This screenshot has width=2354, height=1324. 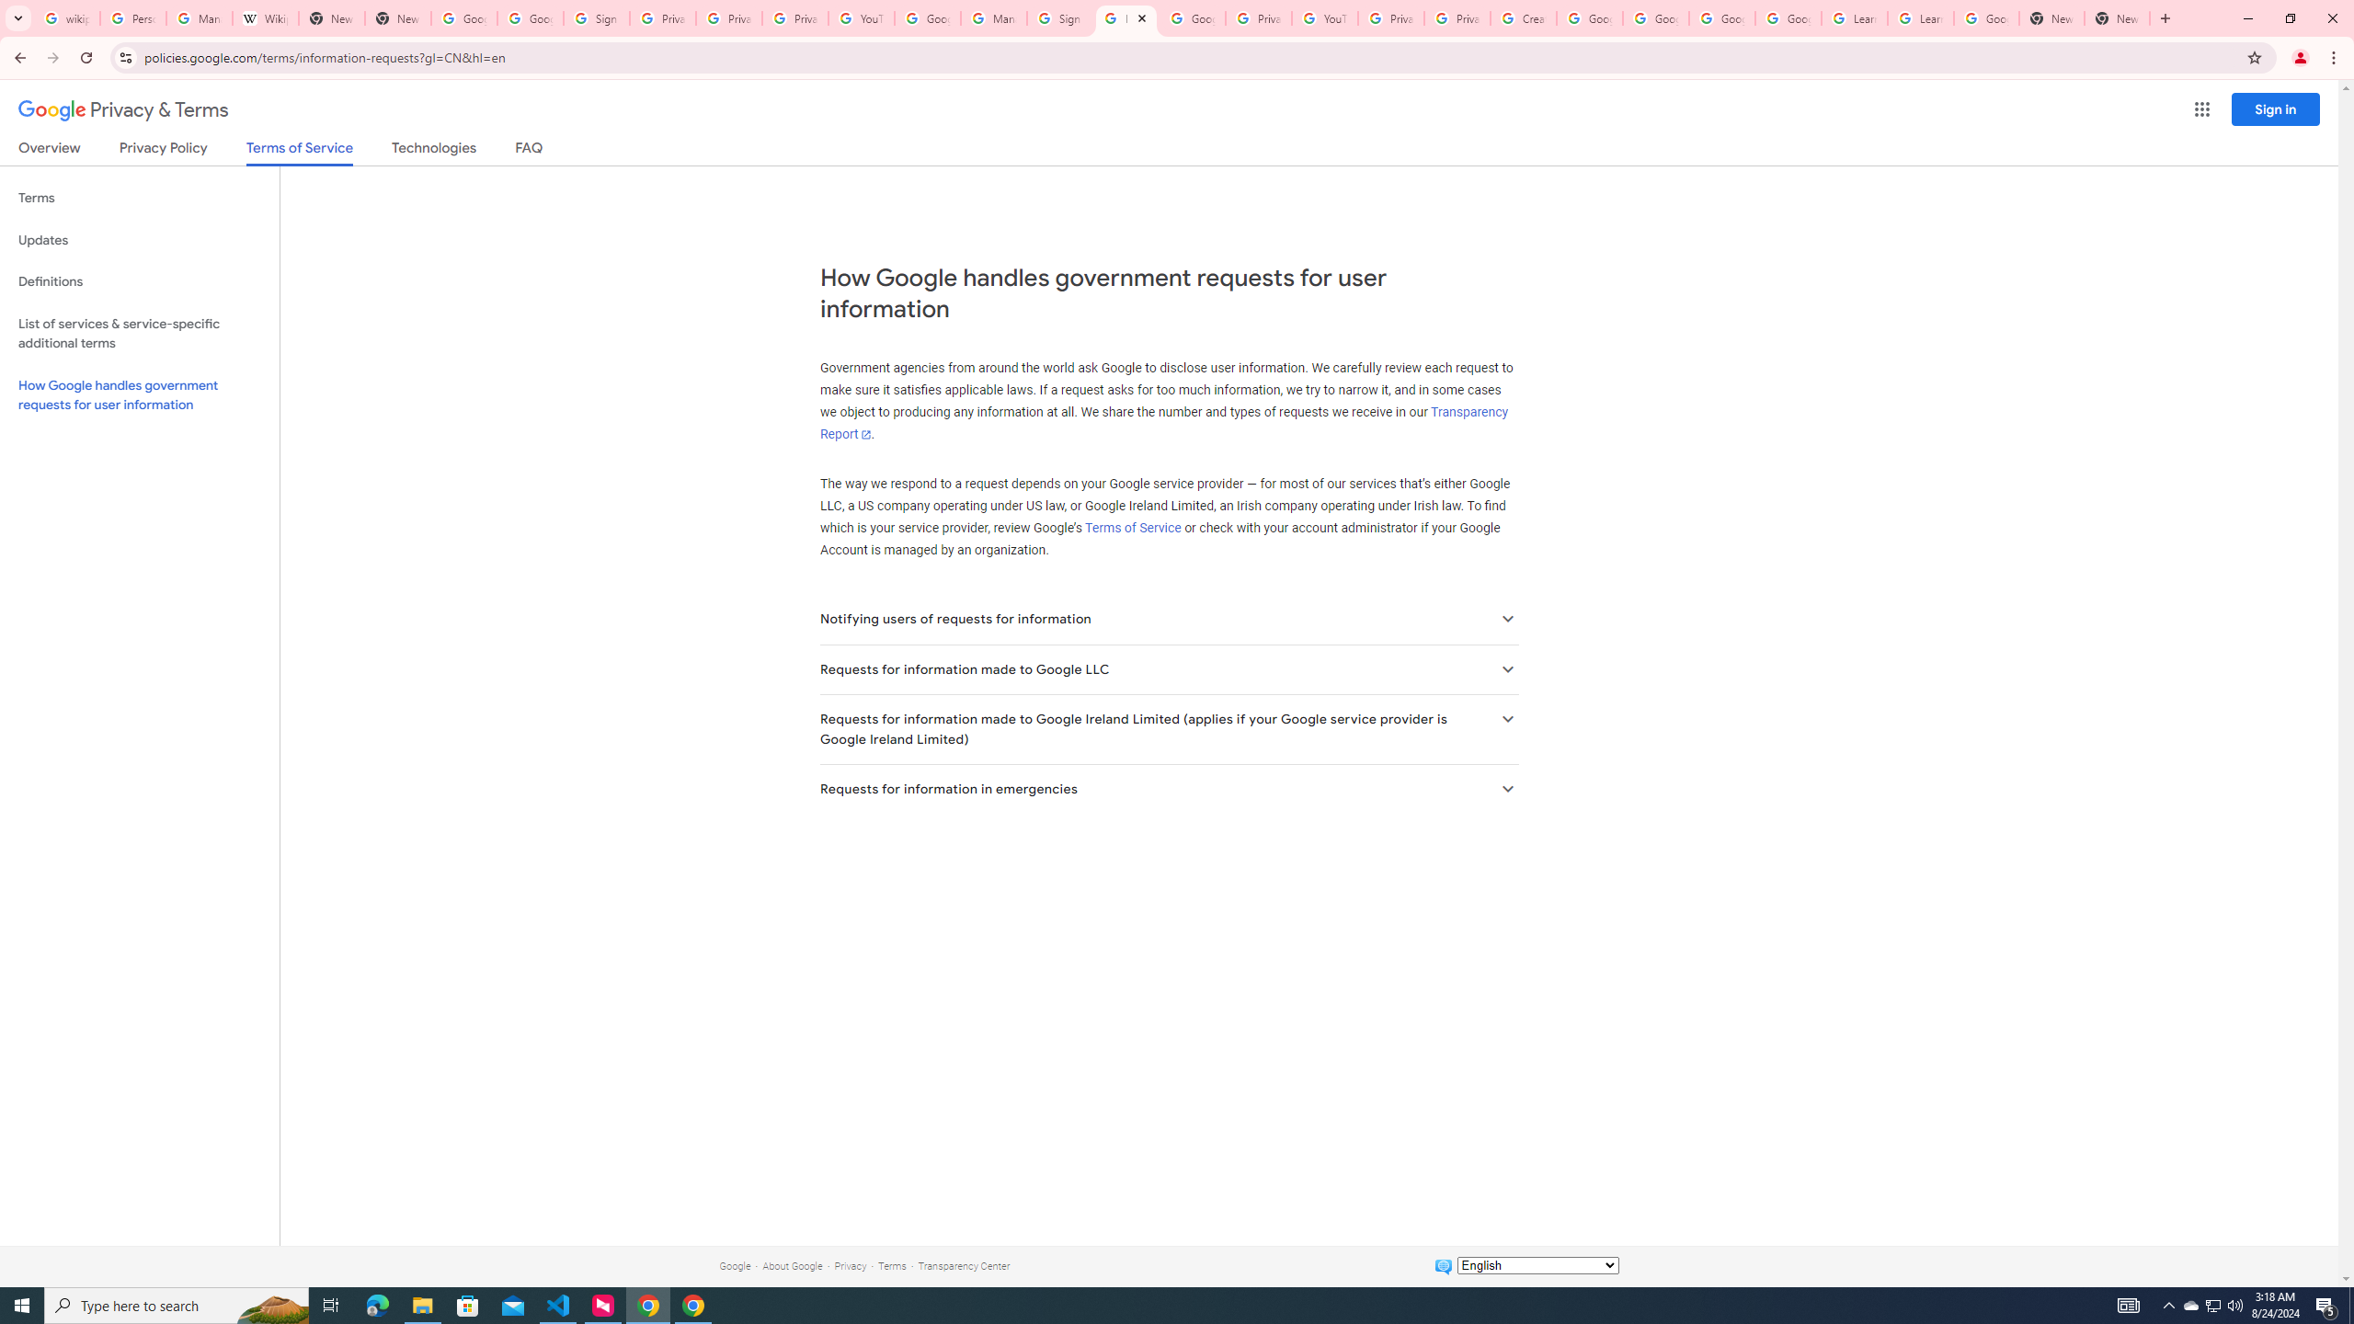 I want to click on Create your Google Account, so click(x=1524, y=18).